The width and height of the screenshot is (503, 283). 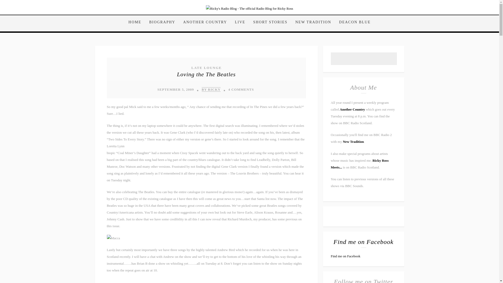 I want to click on LIVE, so click(x=240, y=23).